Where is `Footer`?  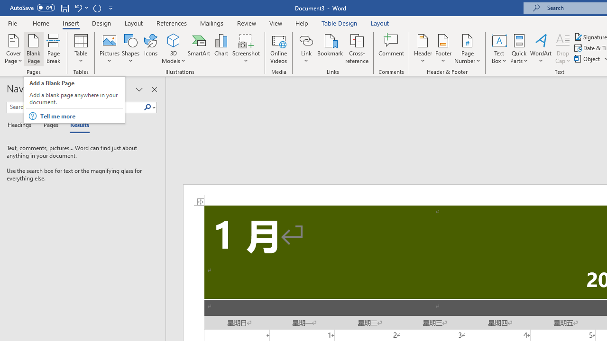
Footer is located at coordinates (443, 48).